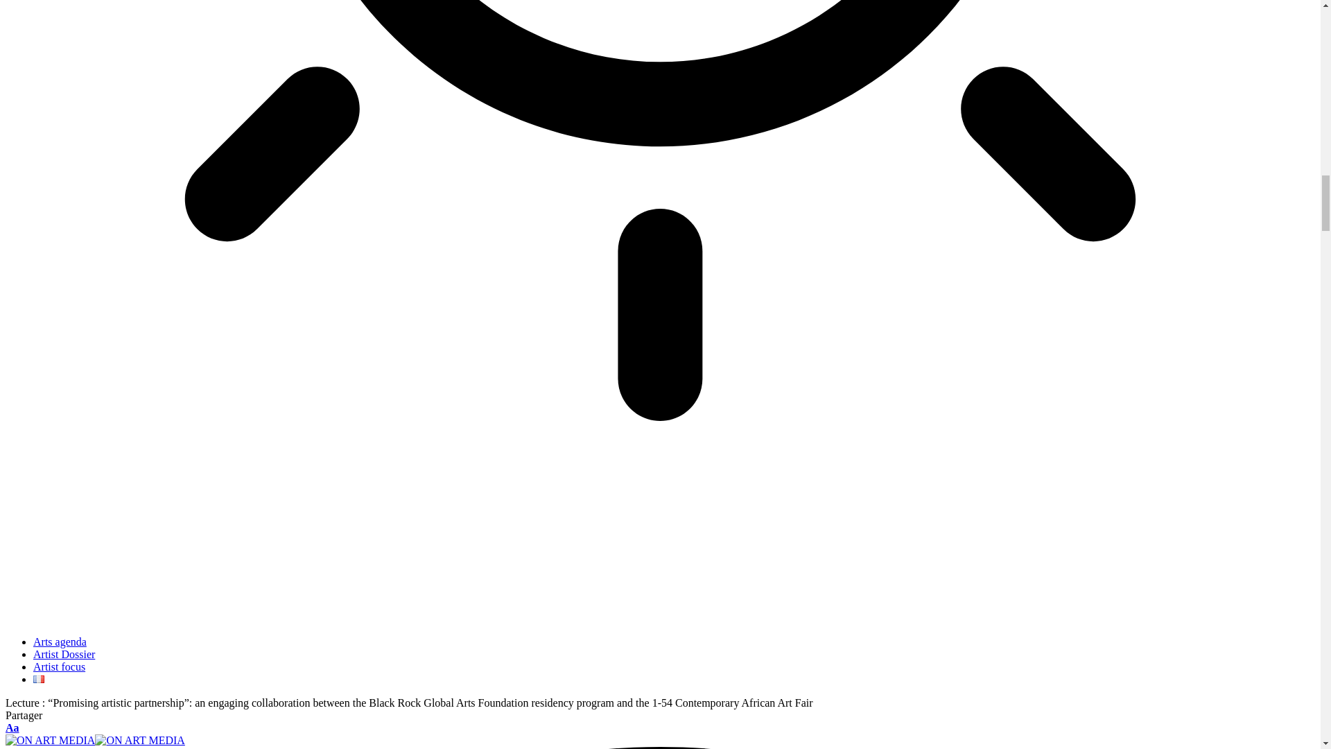  Describe the element at coordinates (59, 666) in the screenshot. I see `Artist focus` at that location.